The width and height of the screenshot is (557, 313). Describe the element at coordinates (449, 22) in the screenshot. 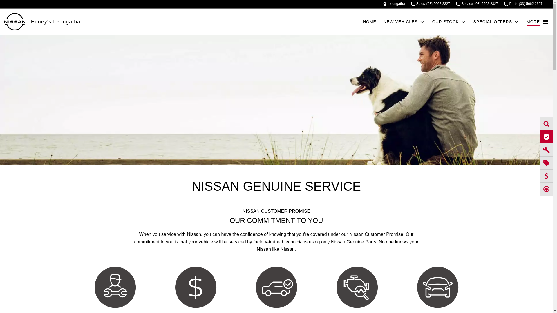

I see `OUR STOCK` at that location.